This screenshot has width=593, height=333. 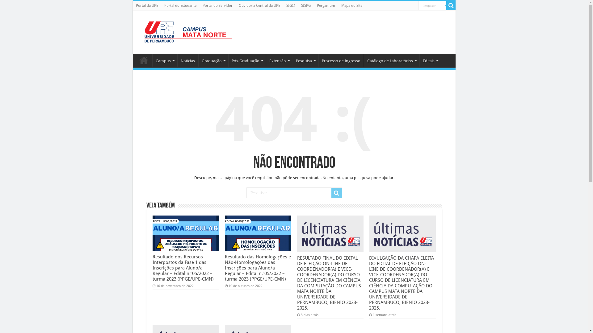 I want to click on Mapa do Site, so click(x=352, y=6).